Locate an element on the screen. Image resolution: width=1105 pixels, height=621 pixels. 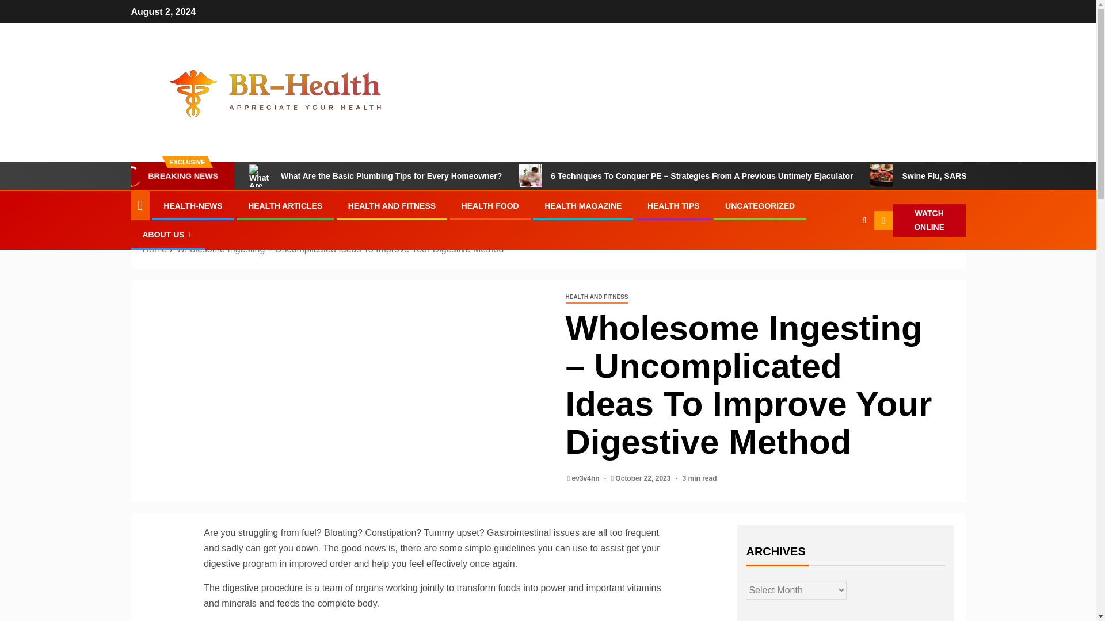
HEALTH ARTICLES is located at coordinates (285, 206).